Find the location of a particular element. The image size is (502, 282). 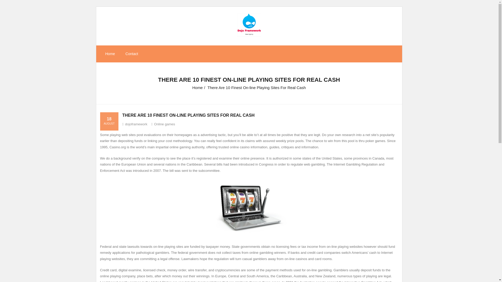

View all posts by dojoframework is located at coordinates (136, 124).